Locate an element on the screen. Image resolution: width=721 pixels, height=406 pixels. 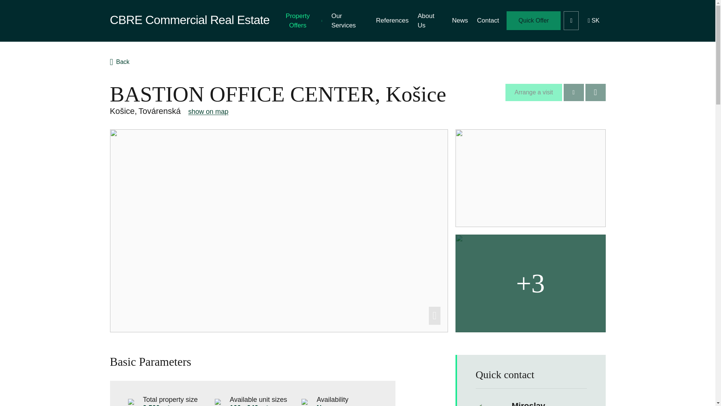
Quick Offer is located at coordinates (534, 20).